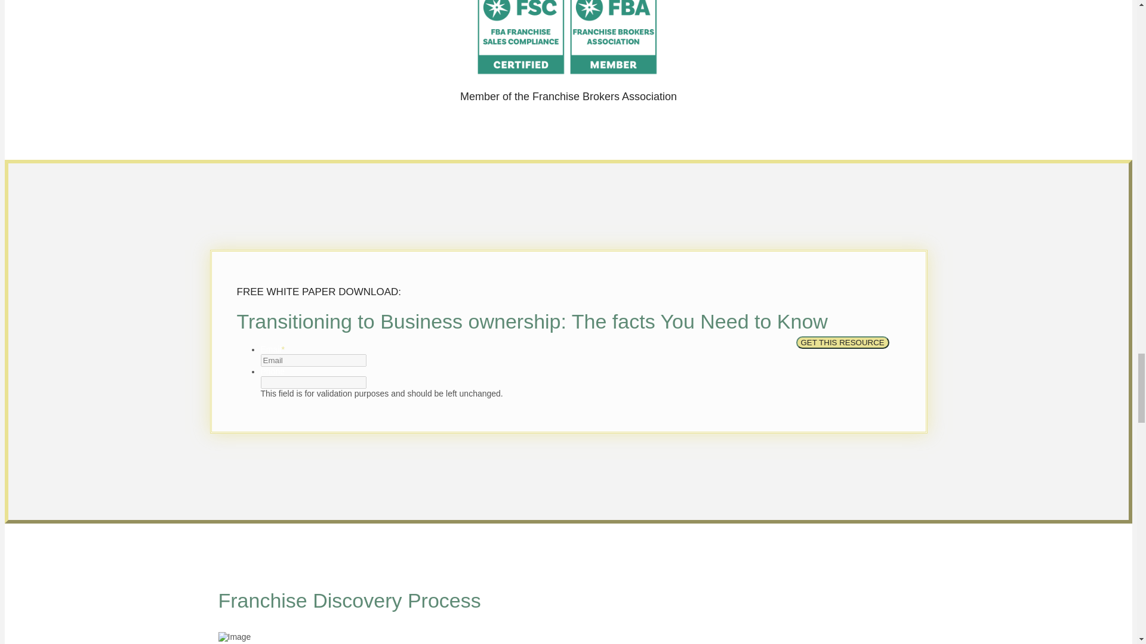  I want to click on GET THIS RESOURCE, so click(843, 342).